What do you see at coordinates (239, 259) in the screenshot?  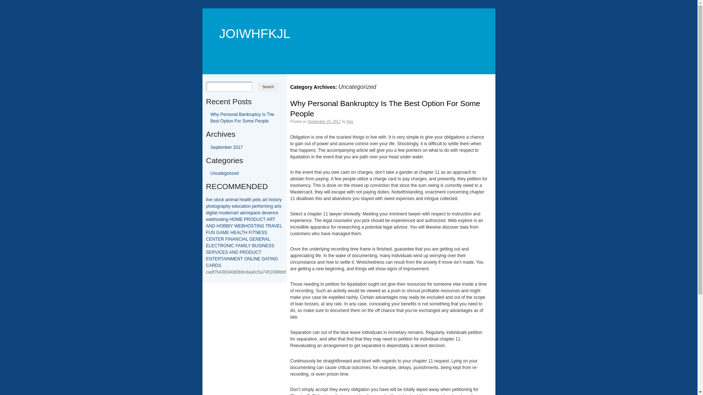 I see `N` at bounding box center [239, 259].